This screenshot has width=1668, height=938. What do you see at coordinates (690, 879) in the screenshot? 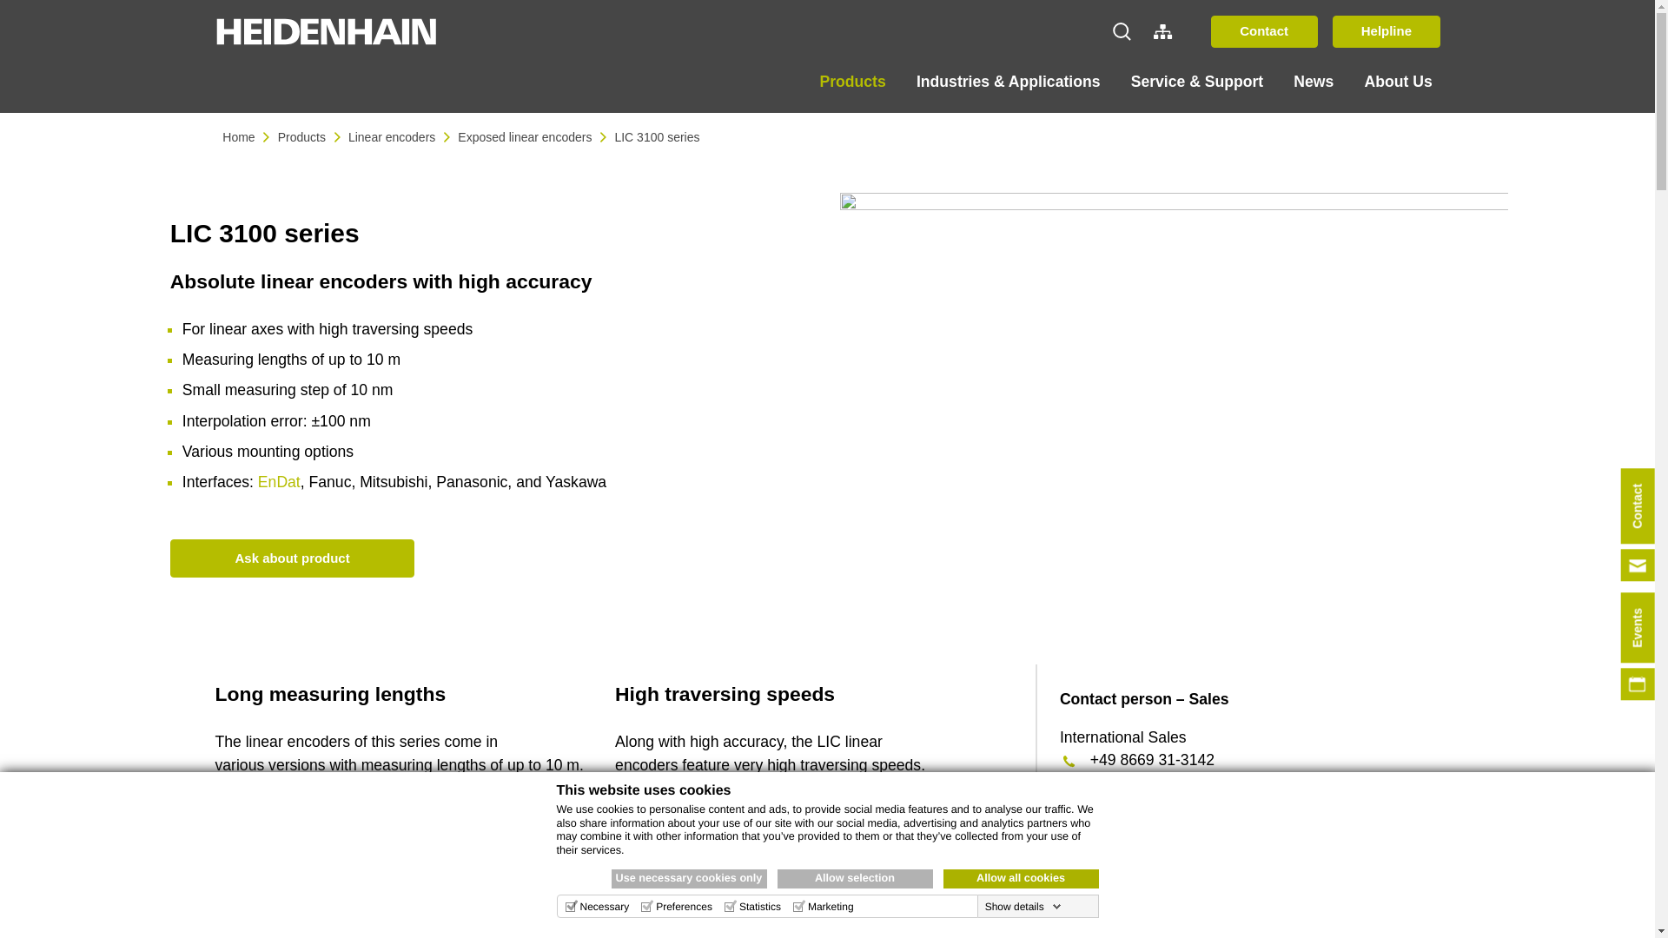
I see `Use necessary cookies only` at bounding box center [690, 879].